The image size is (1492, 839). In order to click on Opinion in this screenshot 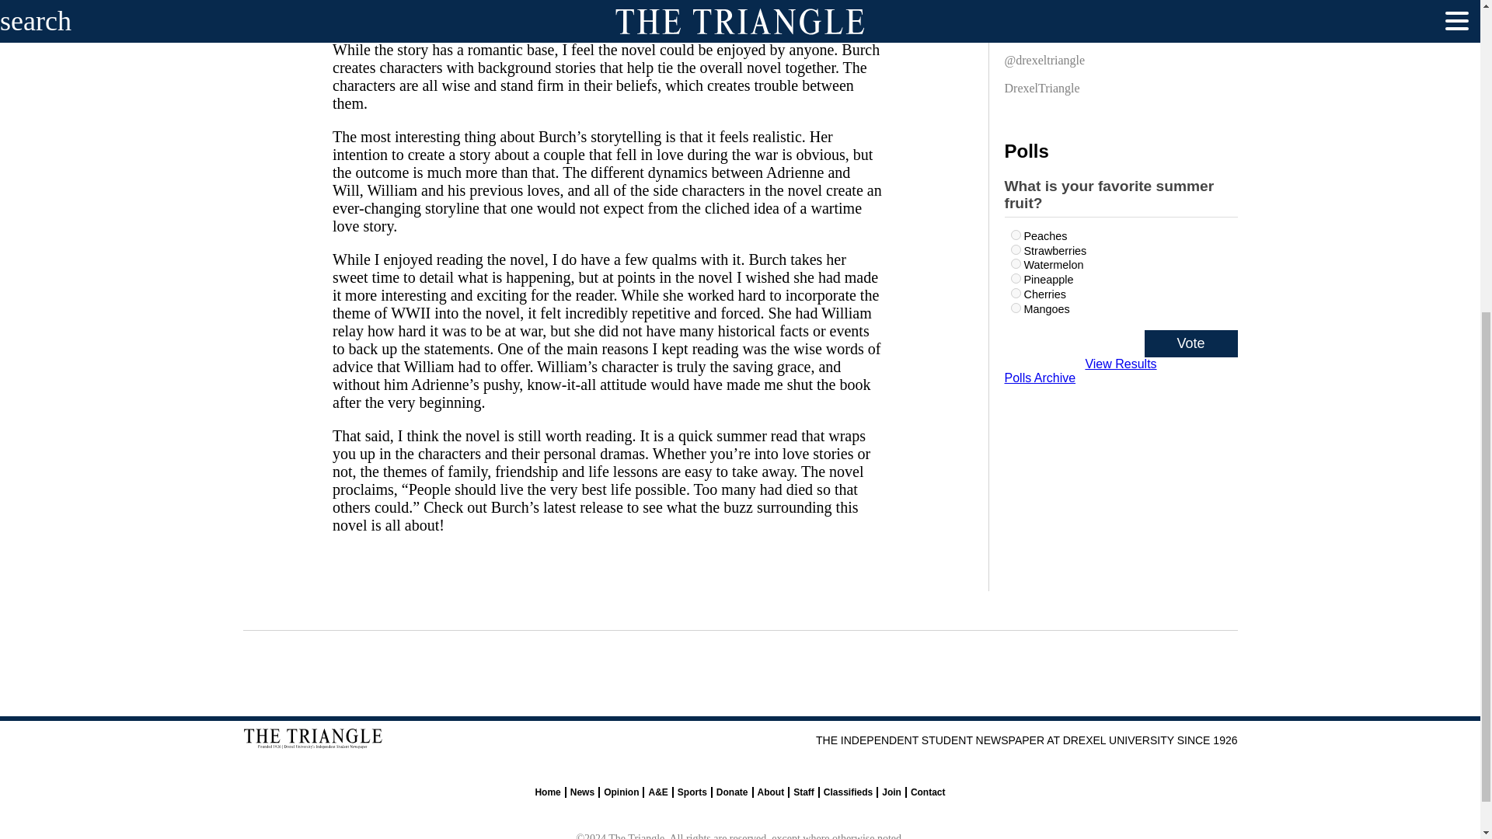, I will do `click(621, 792)`.